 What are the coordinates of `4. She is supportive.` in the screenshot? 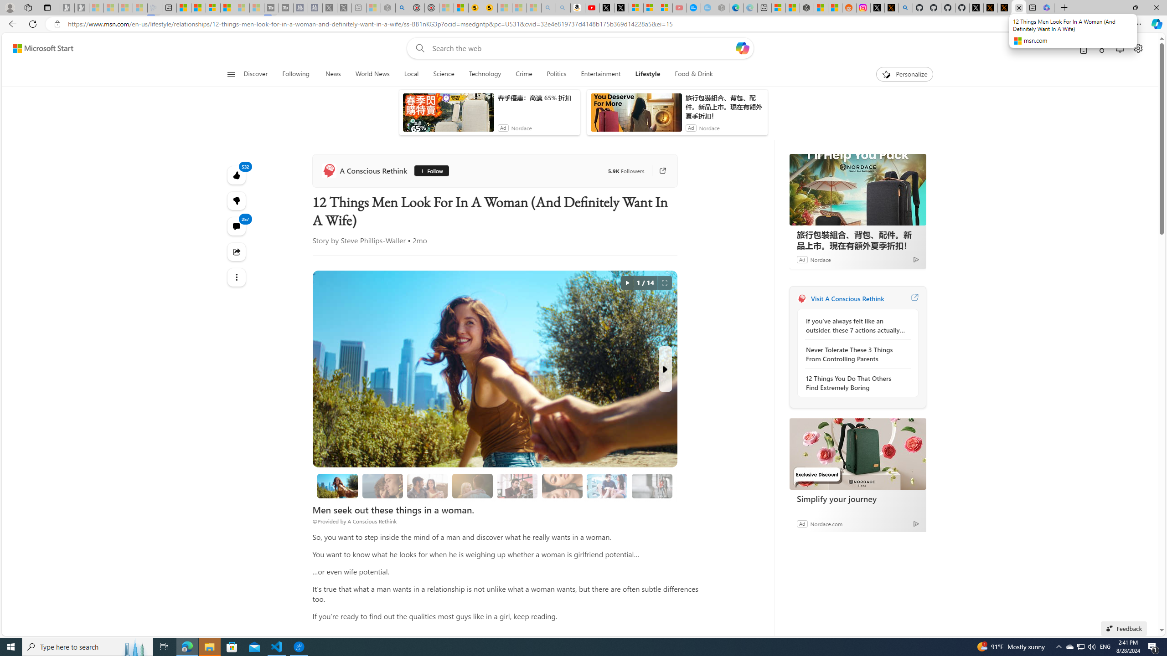 It's located at (517, 486).